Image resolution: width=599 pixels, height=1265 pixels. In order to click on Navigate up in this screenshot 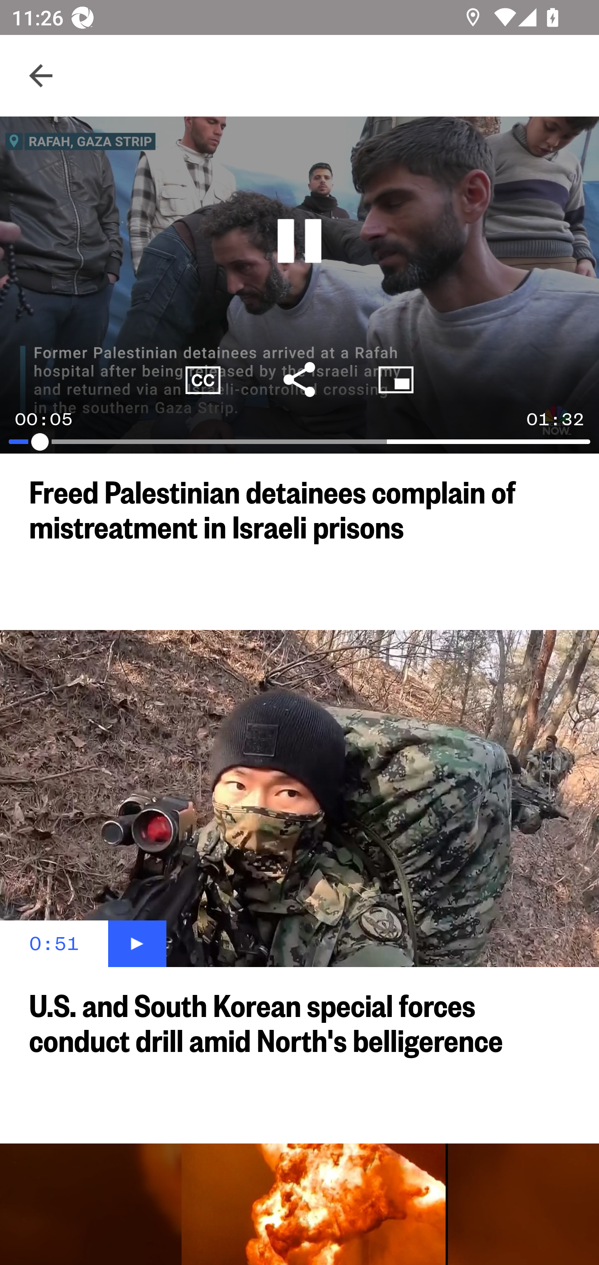, I will do `click(41, 76)`.